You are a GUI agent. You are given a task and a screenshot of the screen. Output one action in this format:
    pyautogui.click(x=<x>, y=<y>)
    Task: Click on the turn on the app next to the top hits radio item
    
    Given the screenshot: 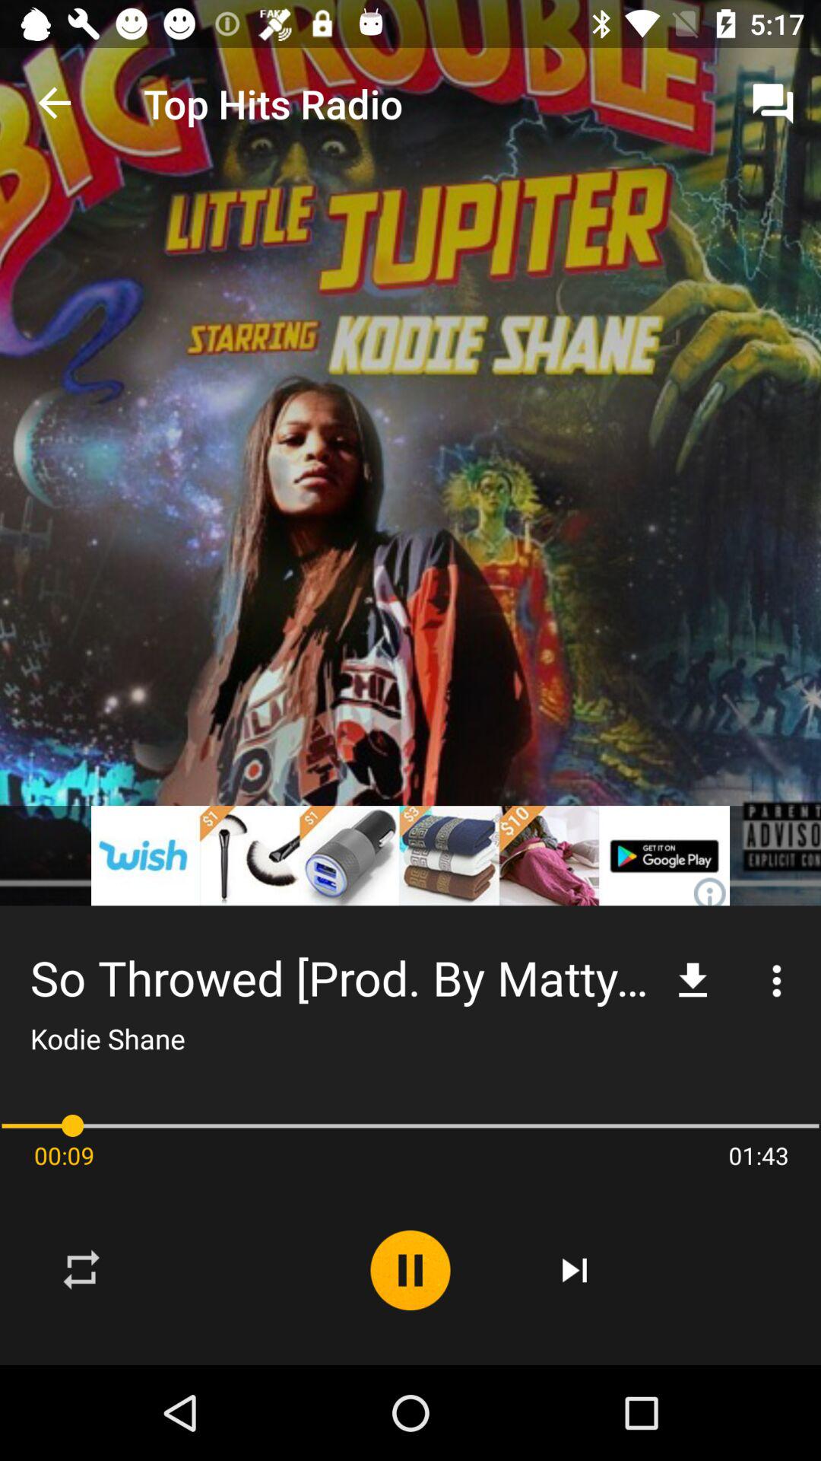 What is the action you would take?
    pyautogui.click(x=55, y=103)
    